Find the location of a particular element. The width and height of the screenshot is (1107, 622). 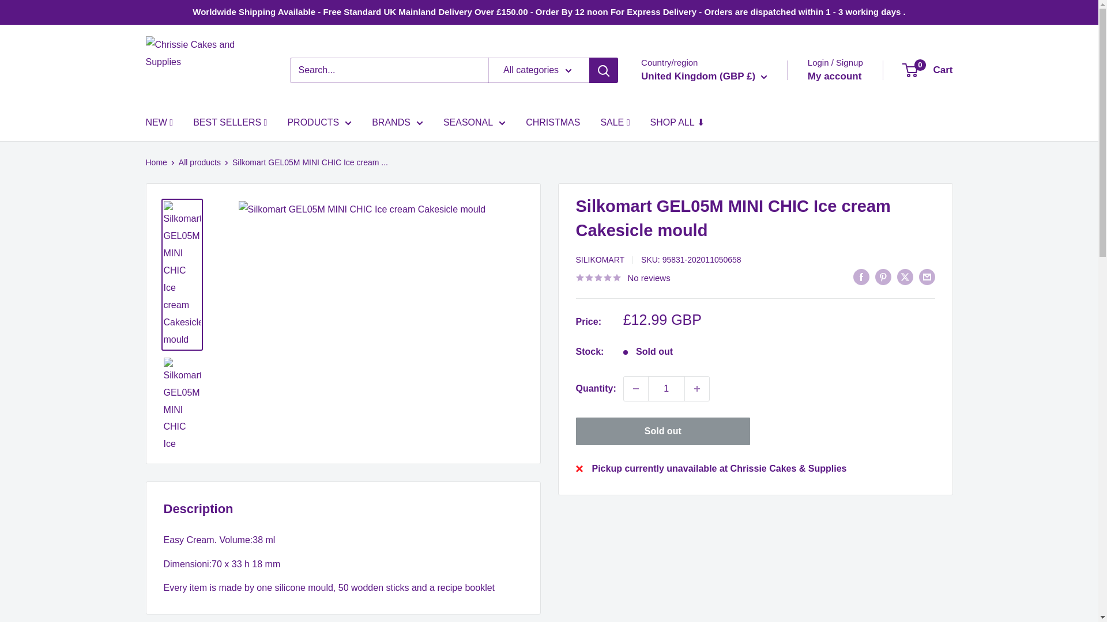

Increase quantity by 1 is located at coordinates (697, 388).